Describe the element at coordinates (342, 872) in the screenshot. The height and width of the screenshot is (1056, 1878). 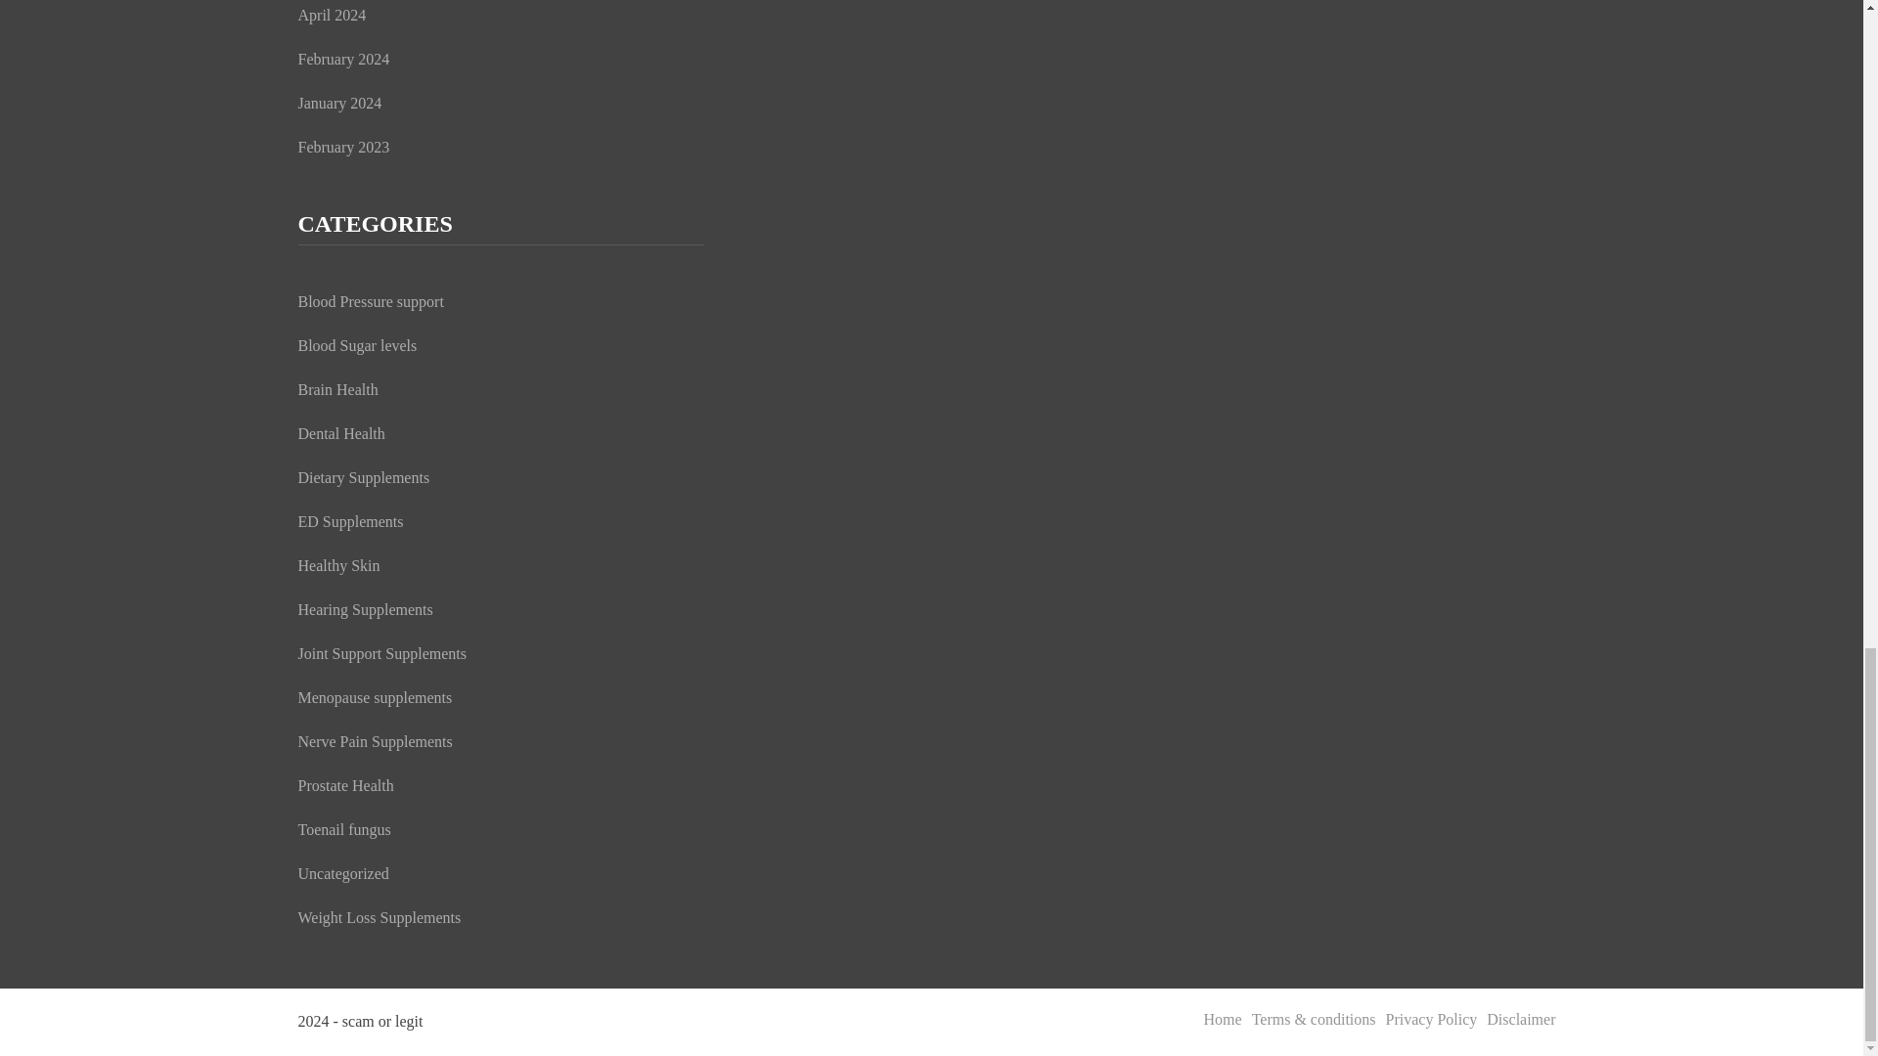
I see `Uncategorized` at that location.